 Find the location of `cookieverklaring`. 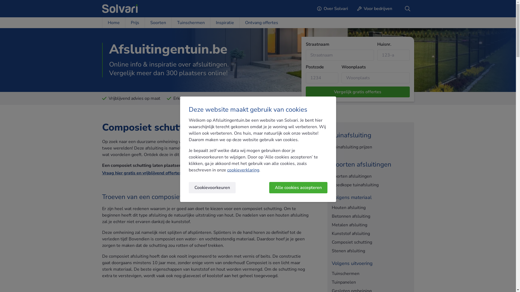

cookieverklaring is located at coordinates (243, 170).